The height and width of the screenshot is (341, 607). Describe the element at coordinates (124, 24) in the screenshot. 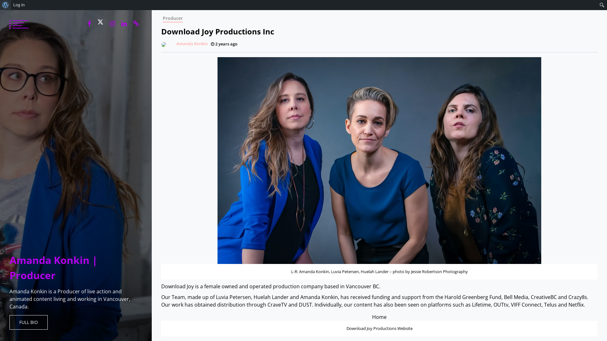

I see `Linked In` at that location.